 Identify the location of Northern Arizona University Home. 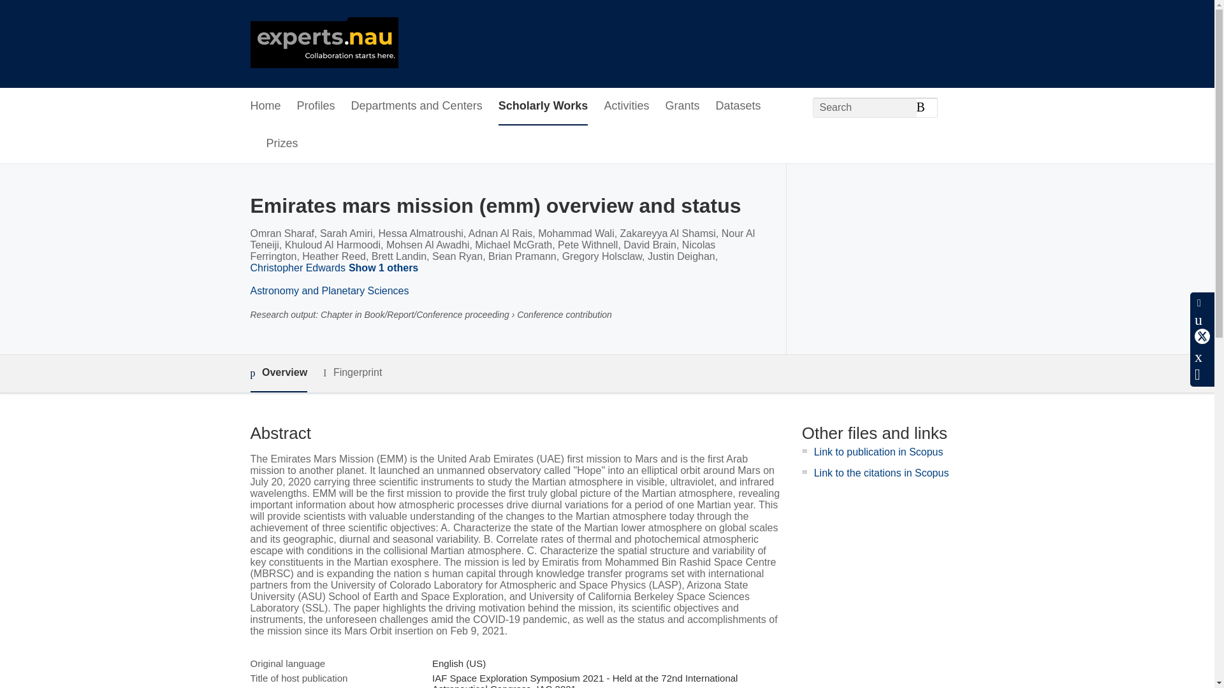
(324, 44).